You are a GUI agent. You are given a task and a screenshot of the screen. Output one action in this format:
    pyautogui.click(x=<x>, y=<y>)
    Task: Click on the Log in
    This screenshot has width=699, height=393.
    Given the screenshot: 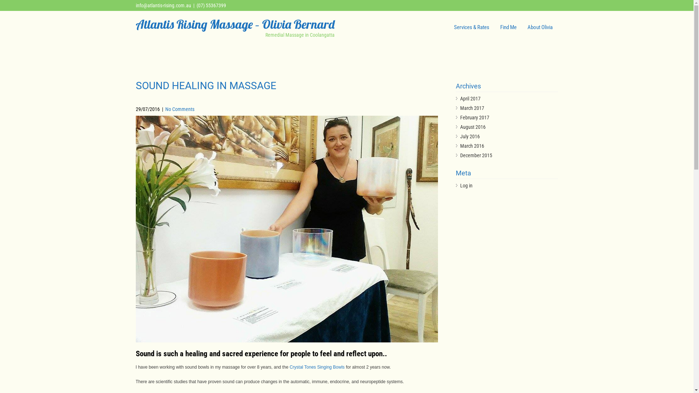 What is the action you would take?
    pyautogui.click(x=466, y=186)
    